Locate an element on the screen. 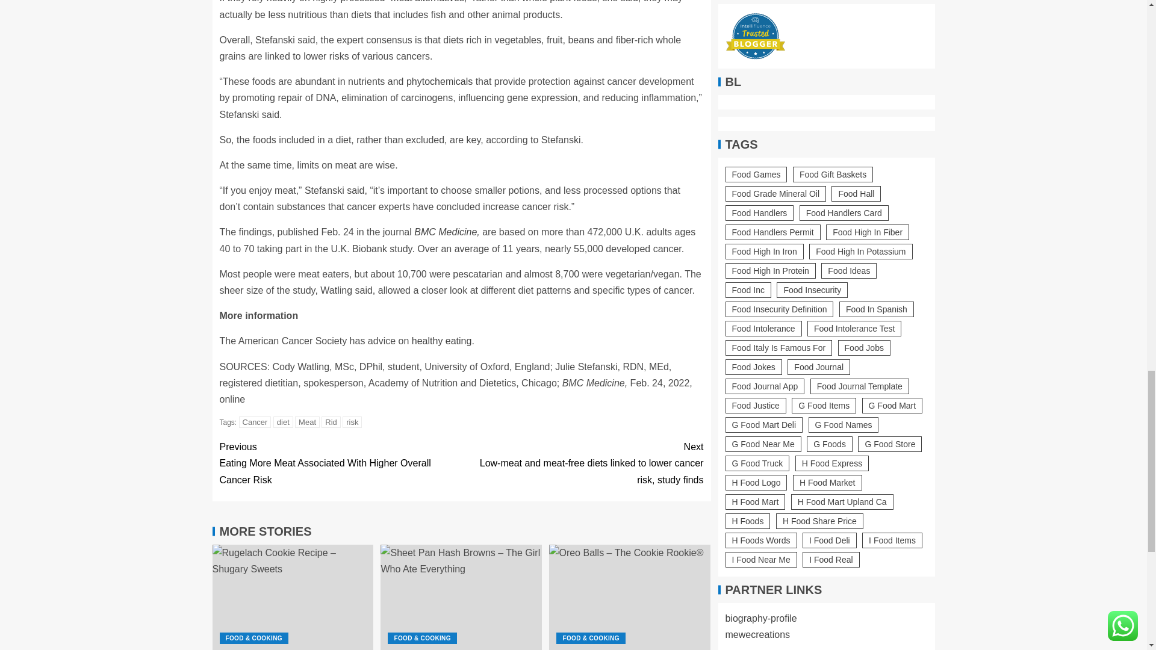 This screenshot has width=1156, height=650. BMC Medicine, is located at coordinates (447, 232).